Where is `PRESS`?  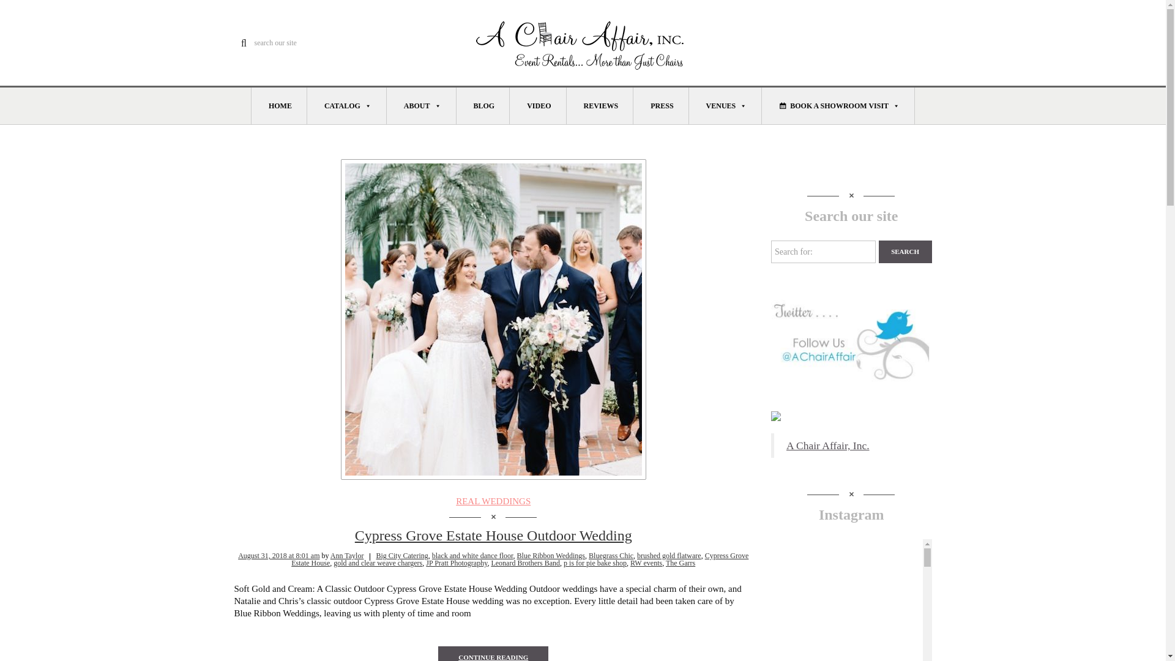
PRESS is located at coordinates (661, 105).